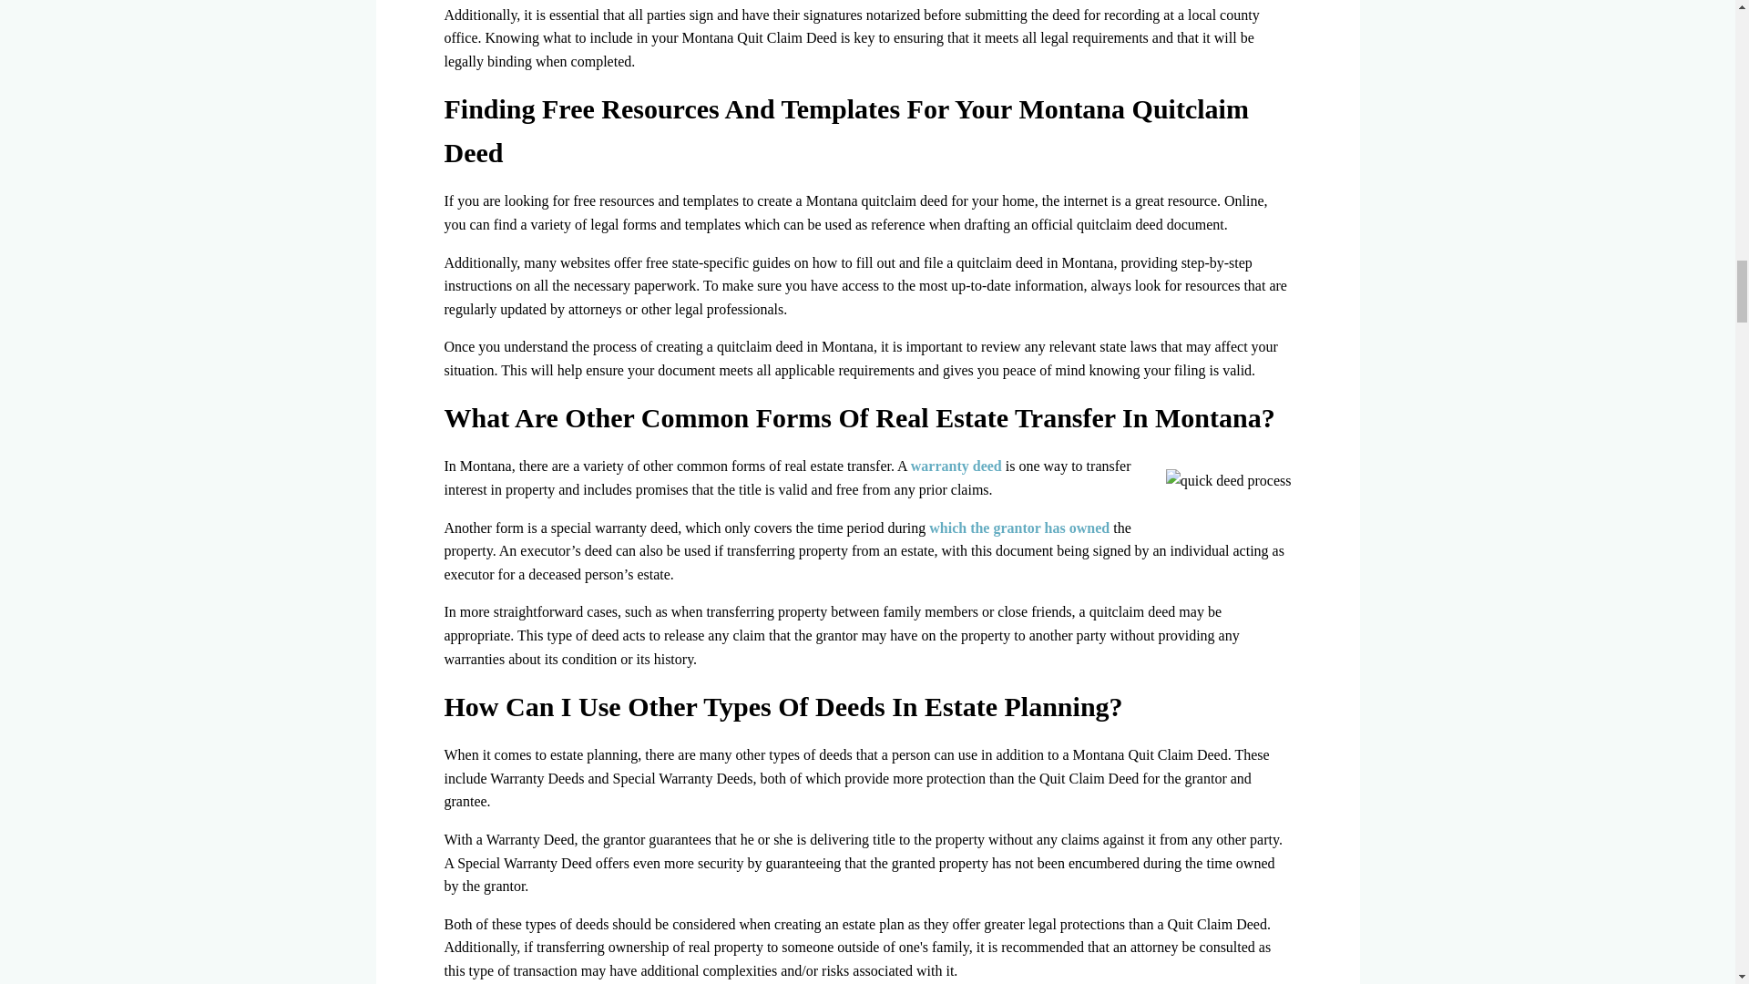 The width and height of the screenshot is (1749, 984). What do you see at coordinates (956, 466) in the screenshot?
I see `warranty deed` at bounding box center [956, 466].